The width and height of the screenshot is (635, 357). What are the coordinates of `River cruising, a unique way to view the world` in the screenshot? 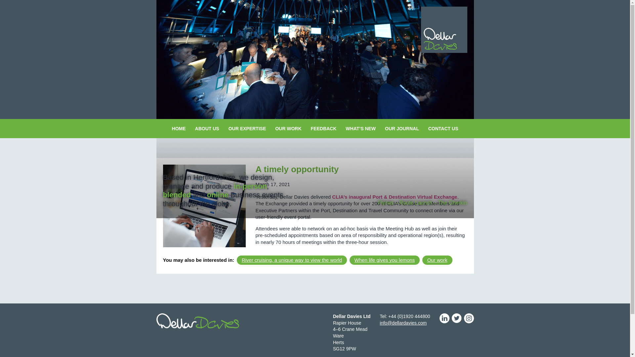 It's located at (292, 260).